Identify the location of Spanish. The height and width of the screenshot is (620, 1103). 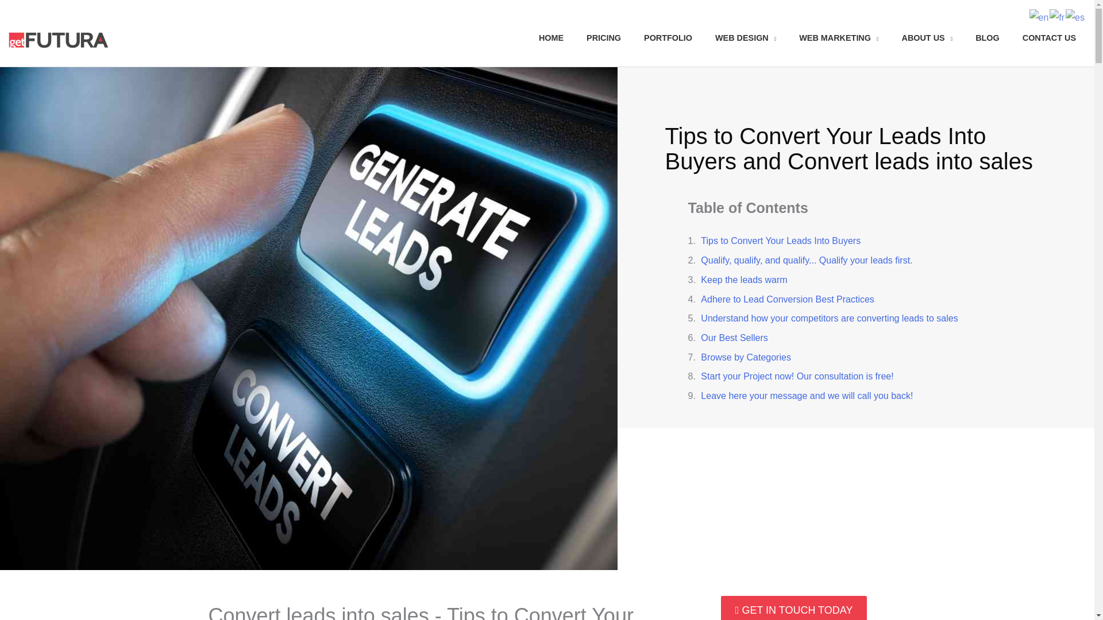
(1075, 16).